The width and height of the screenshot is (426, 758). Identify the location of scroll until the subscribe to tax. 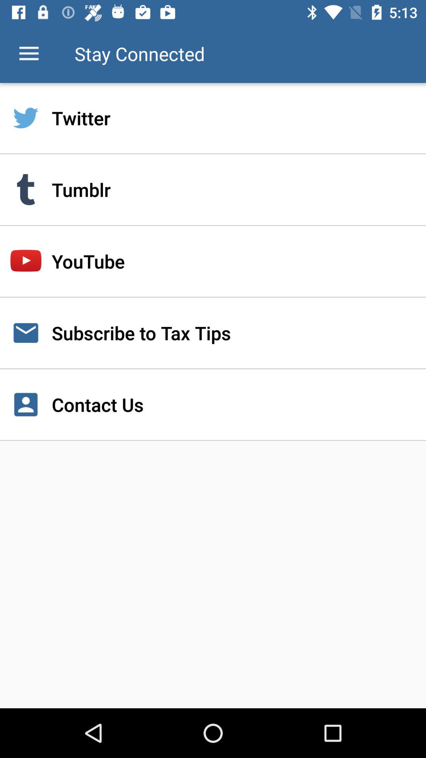
(213, 333).